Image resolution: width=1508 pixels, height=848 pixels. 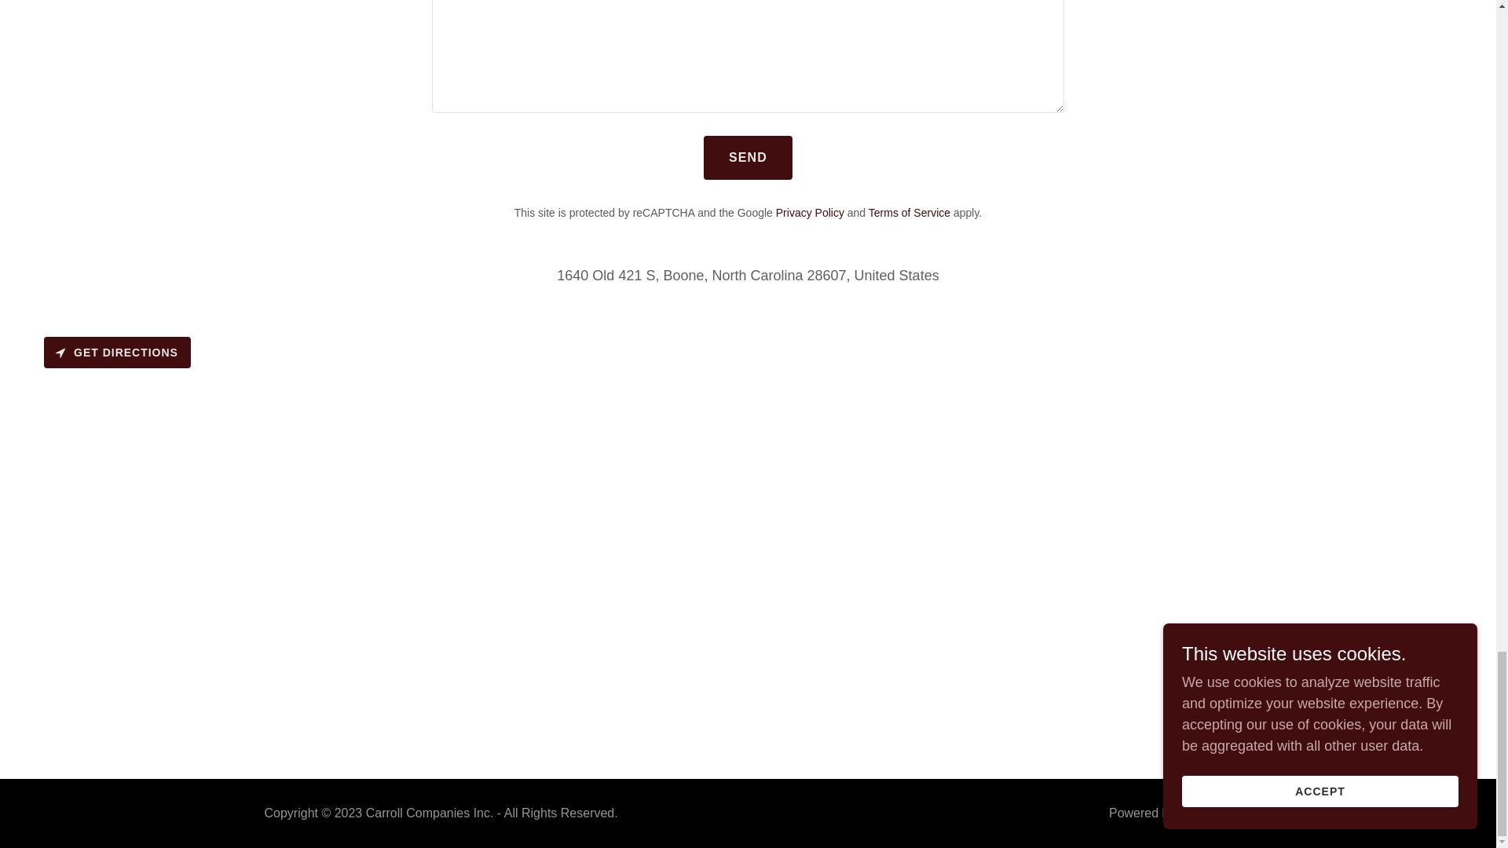 I want to click on Privacy Policy, so click(x=811, y=212).